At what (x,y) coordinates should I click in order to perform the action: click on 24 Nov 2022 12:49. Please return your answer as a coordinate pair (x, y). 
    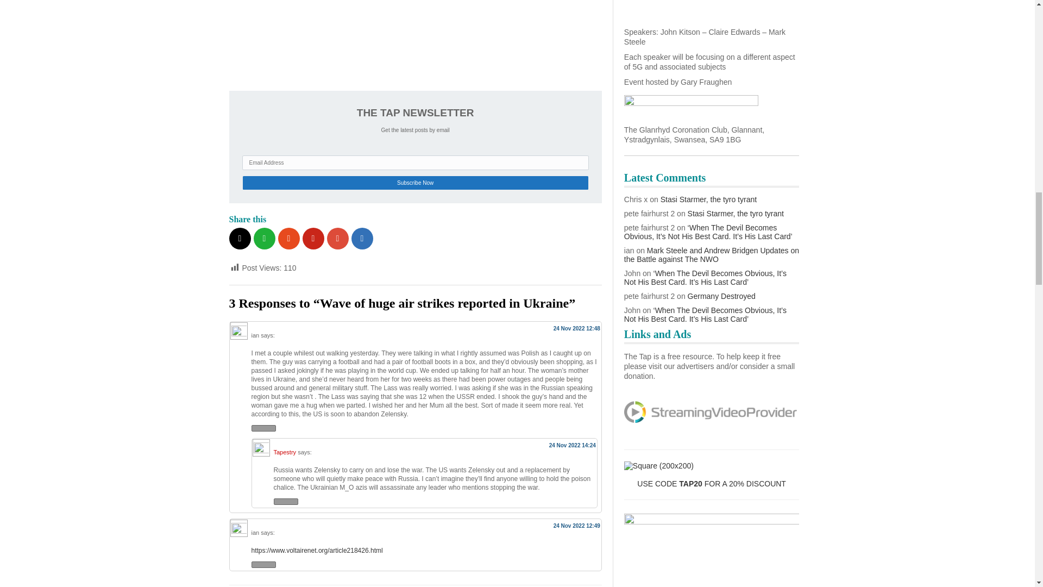
    Looking at the image, I should click on (577, 526).